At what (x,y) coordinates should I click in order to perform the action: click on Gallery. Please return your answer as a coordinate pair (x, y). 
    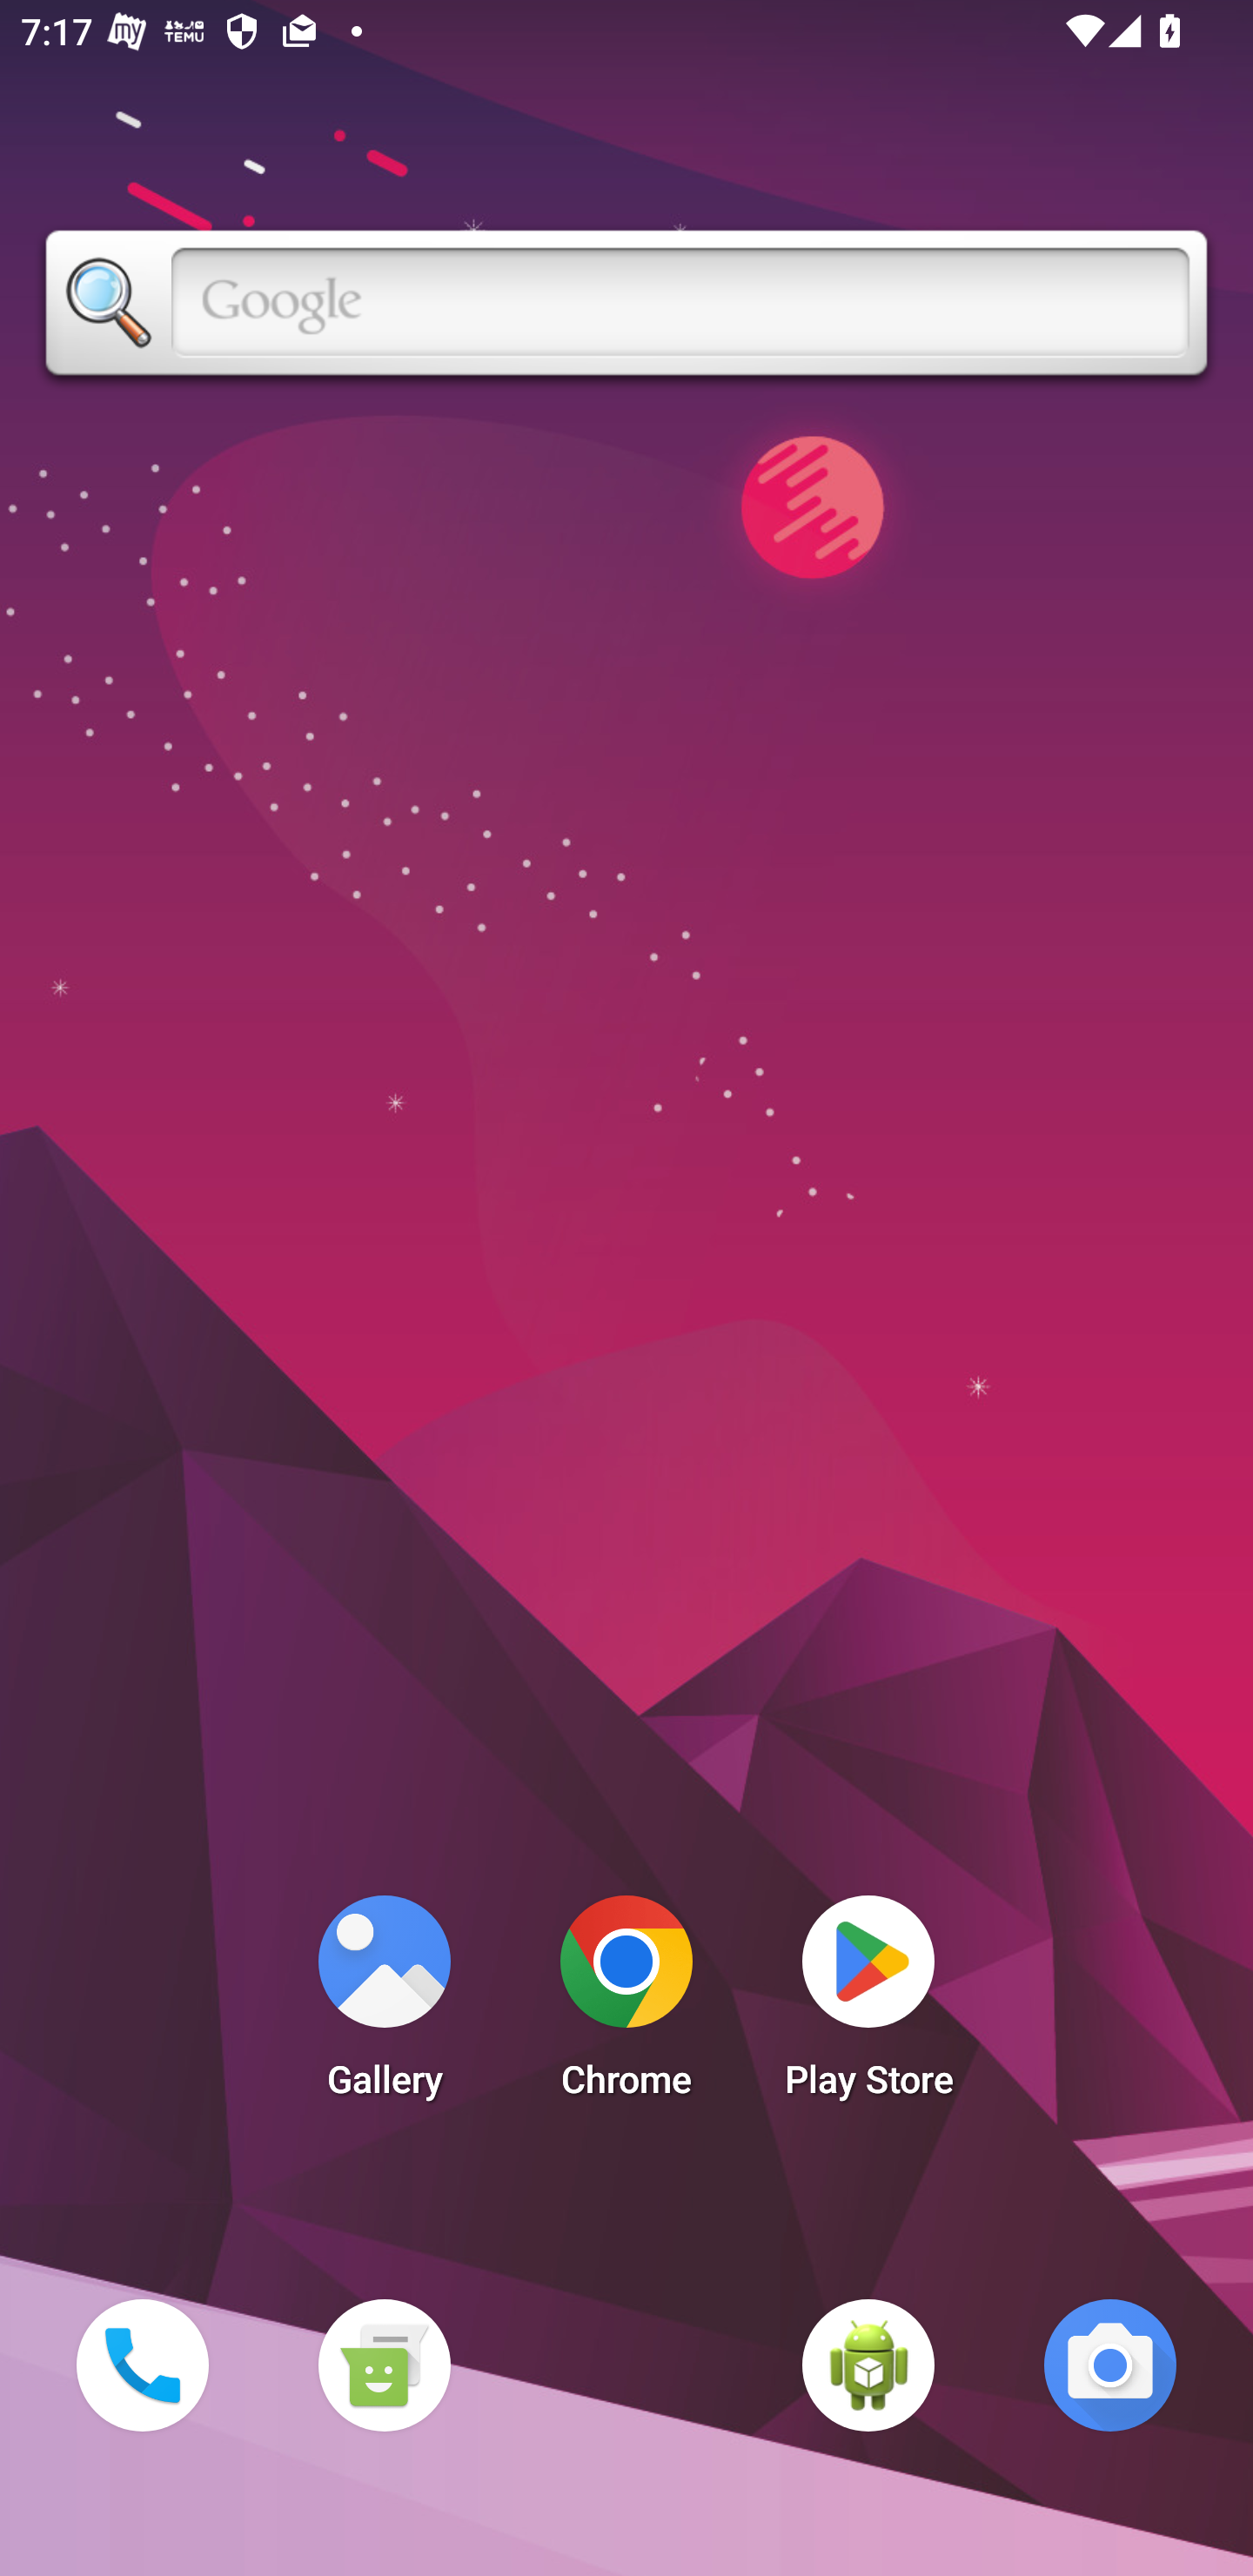
    Looking at the image, I should click on (384, 2005).